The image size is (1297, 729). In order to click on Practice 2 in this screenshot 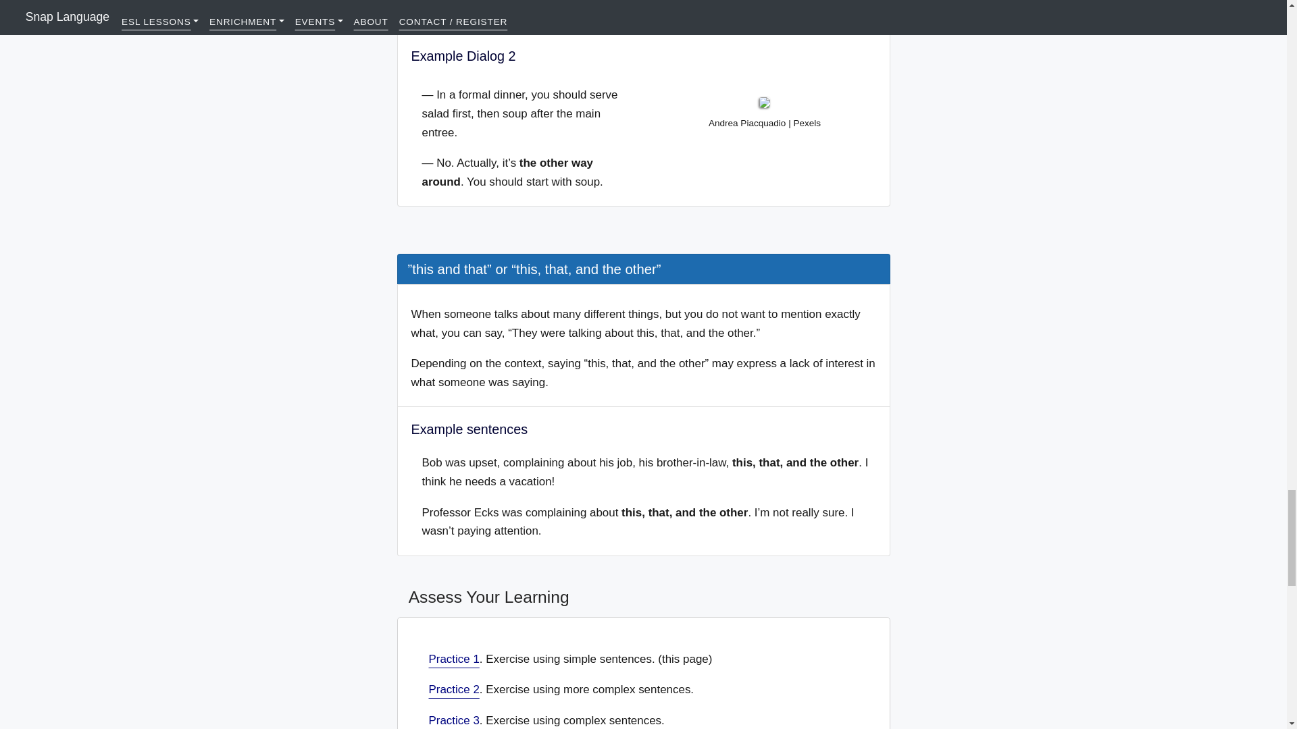, I will do `click(453, 689)`.